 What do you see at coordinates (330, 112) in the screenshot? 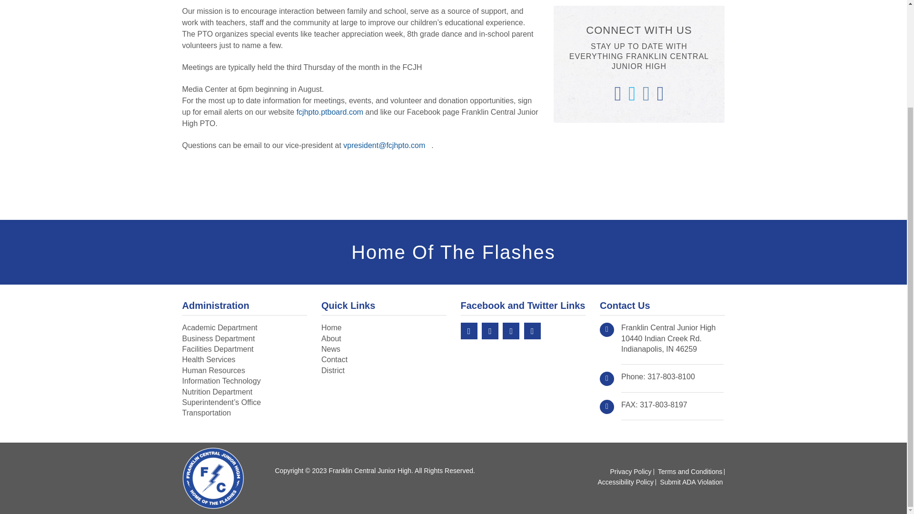
I see `Follow link` at bounding box center [330, 112].